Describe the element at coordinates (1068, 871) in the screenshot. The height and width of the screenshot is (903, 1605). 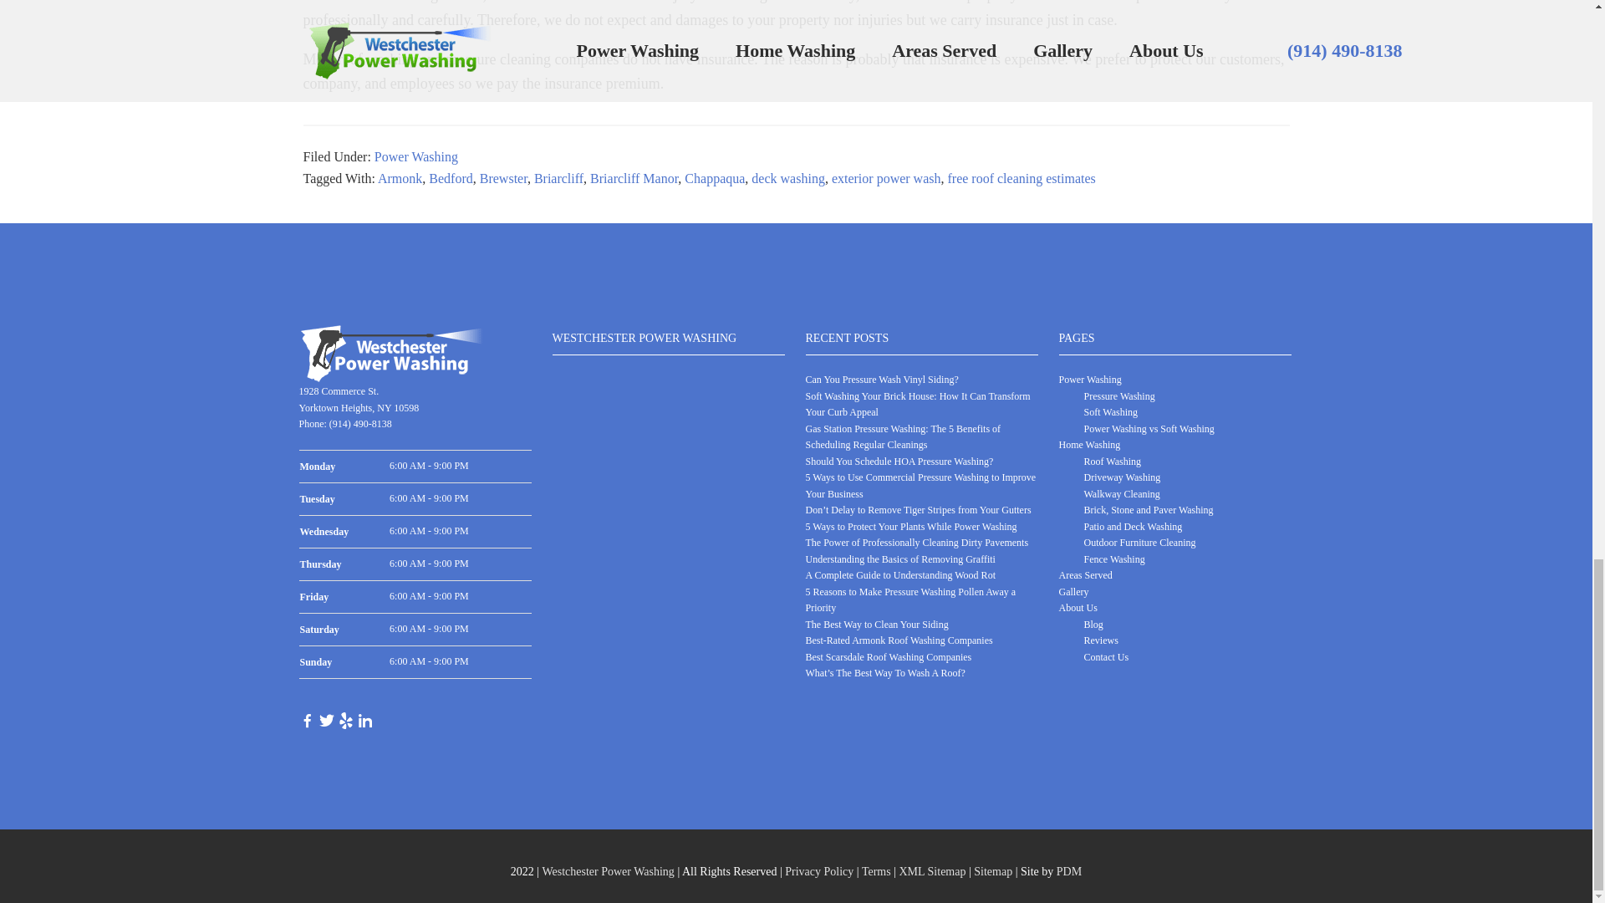
I see `Ogden SEO` at that location.